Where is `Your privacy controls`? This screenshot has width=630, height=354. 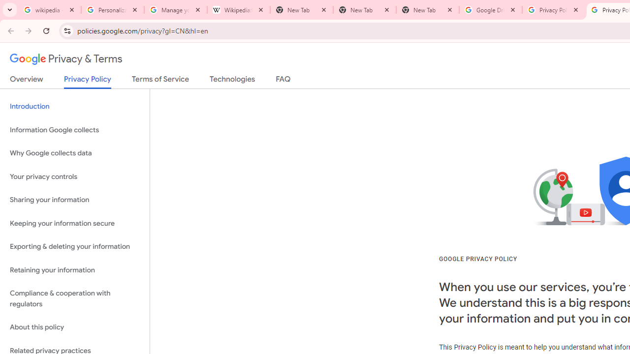 Your privacy controls is located at coordinates (75, 176).